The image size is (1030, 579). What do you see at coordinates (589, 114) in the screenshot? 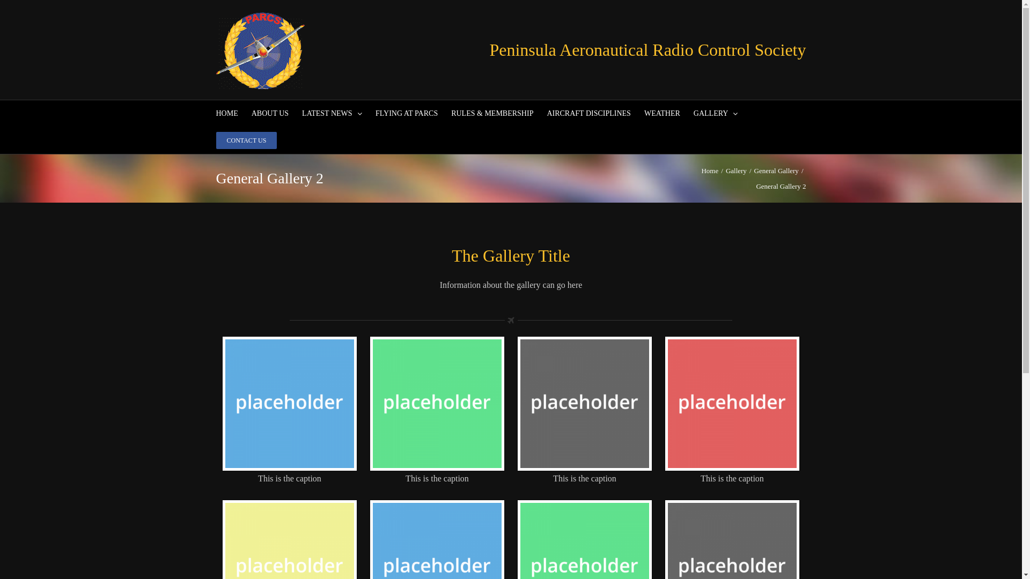
I see `AIRCRAFT DISCIPLINES` at bounding box center [589, 114].